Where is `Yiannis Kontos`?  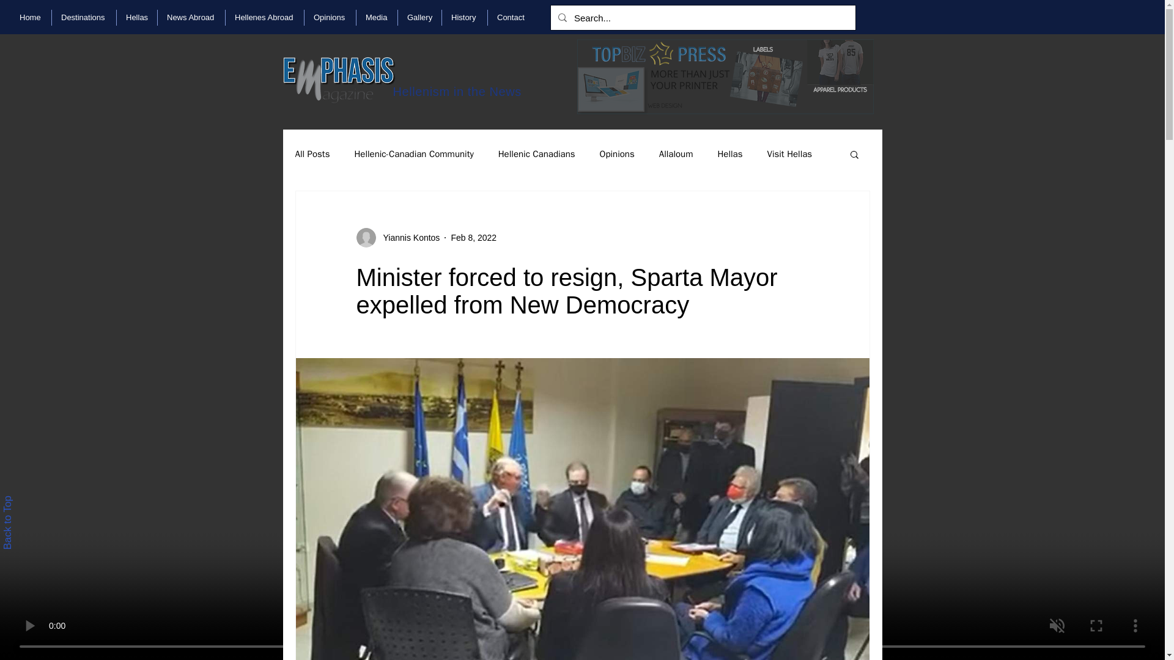 Yiannis Kontos is located at coordinates (407, 237).